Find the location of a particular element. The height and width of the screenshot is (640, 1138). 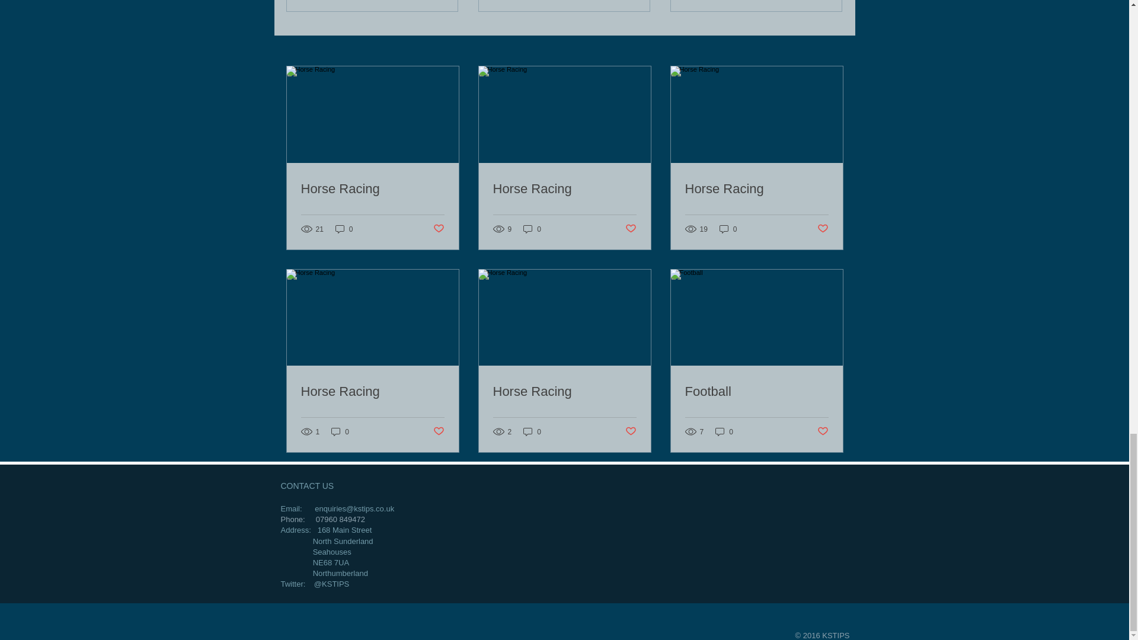

Post not marked as liked is located at coordinates (631, 229).